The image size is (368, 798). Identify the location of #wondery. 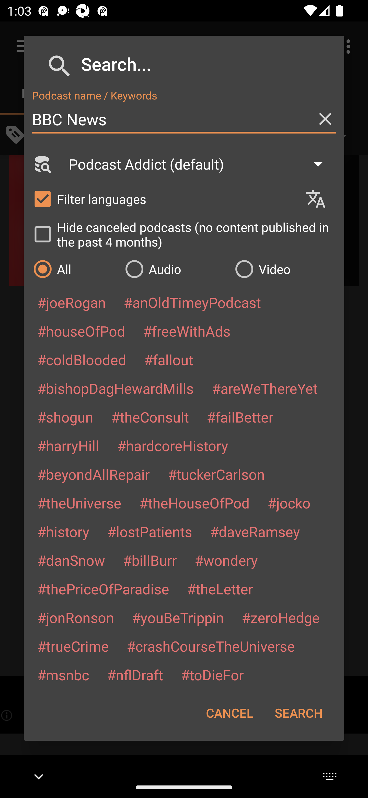
(226, 560).